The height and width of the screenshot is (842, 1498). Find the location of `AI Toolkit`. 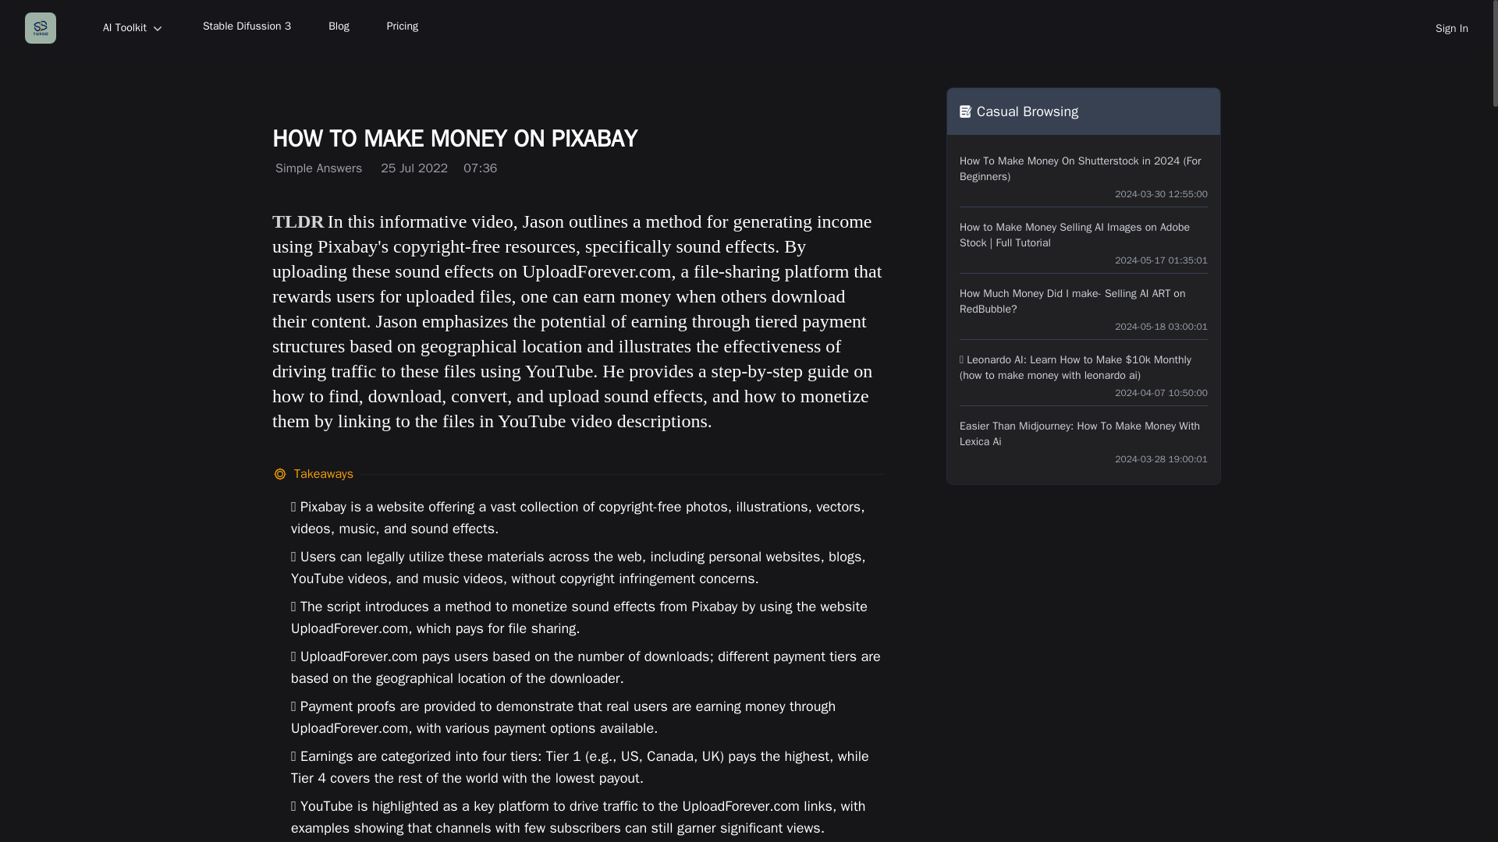

AI Toolkit is located at coordinates (134, 28).